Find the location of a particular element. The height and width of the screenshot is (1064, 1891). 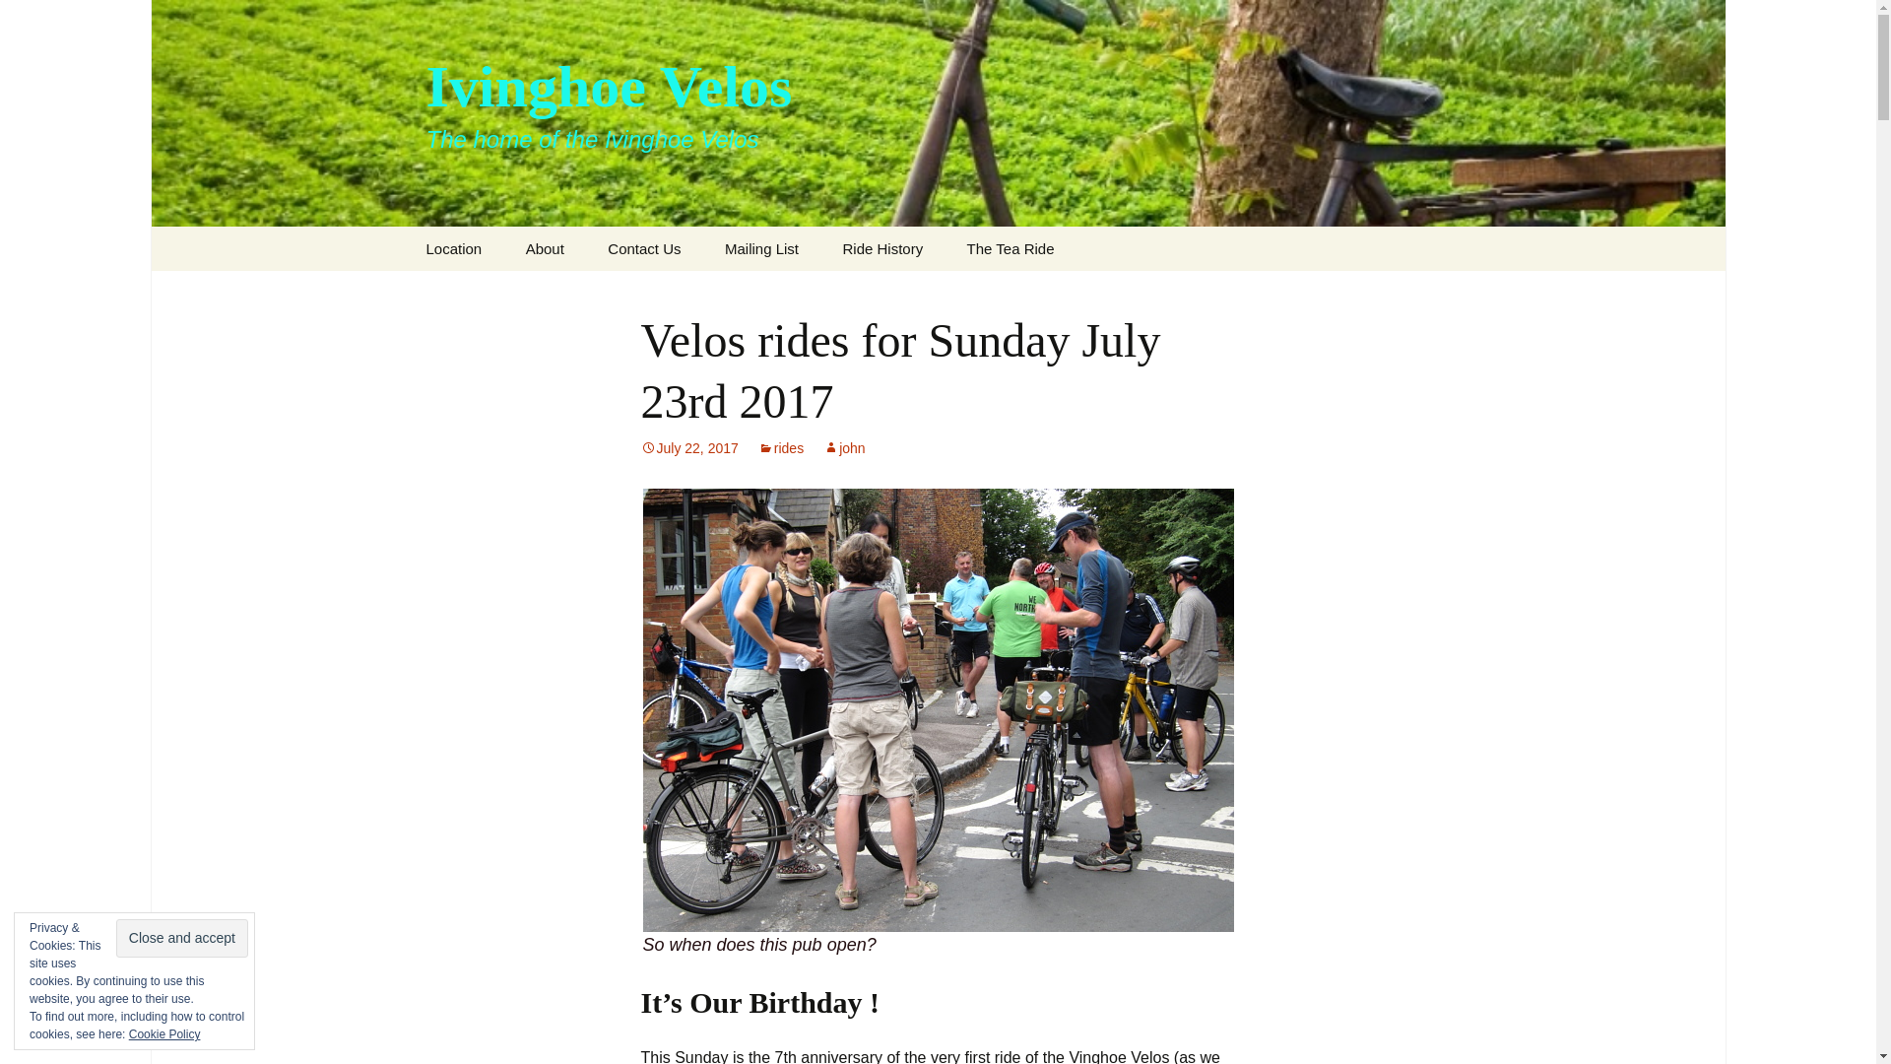

Contact Us is located at coordinates (644, 248).